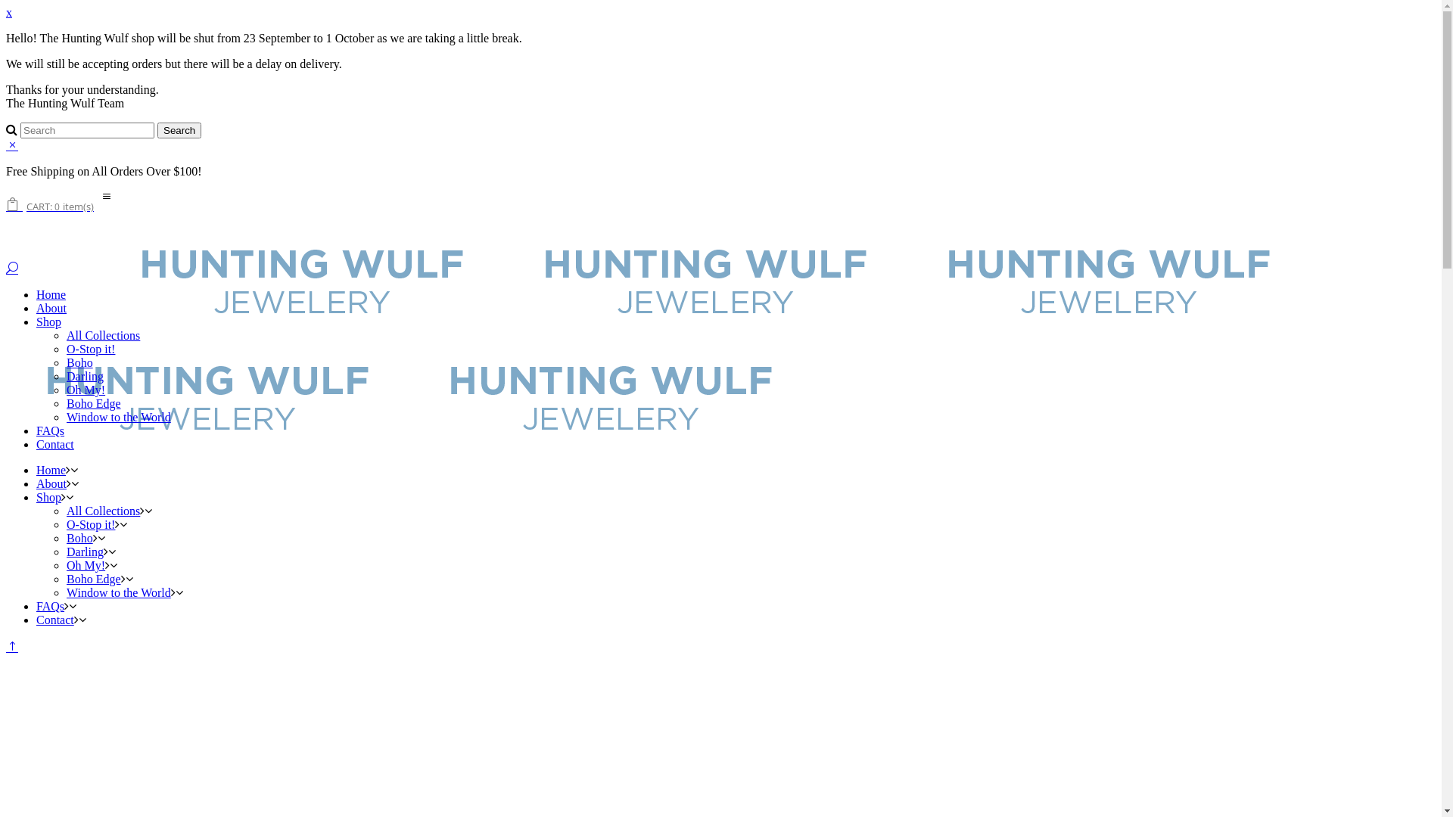 The width and height of the screenshot is (1453, 817). Describe the element at coordinates (91, 525) in the screenshot. I see `O-Stop it!` at that location.